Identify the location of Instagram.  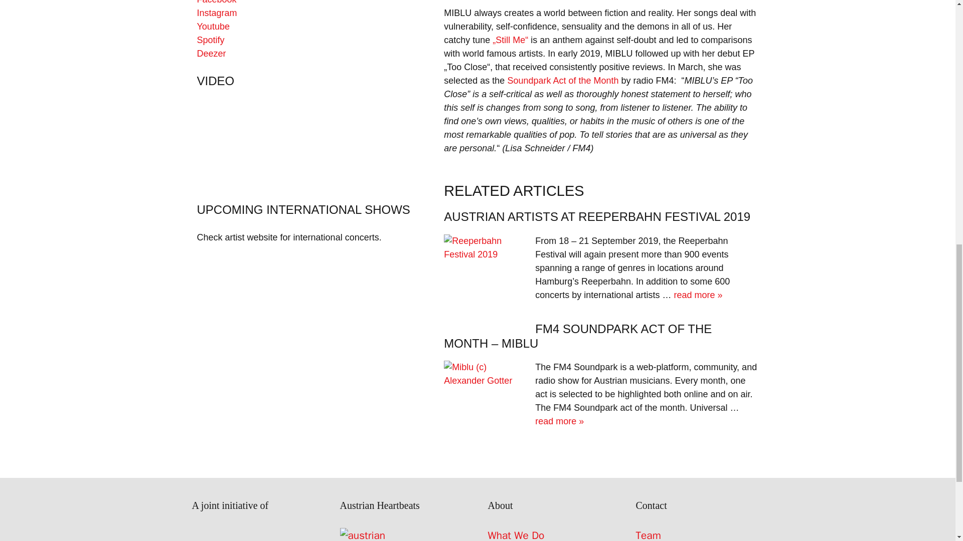
(217, 13).